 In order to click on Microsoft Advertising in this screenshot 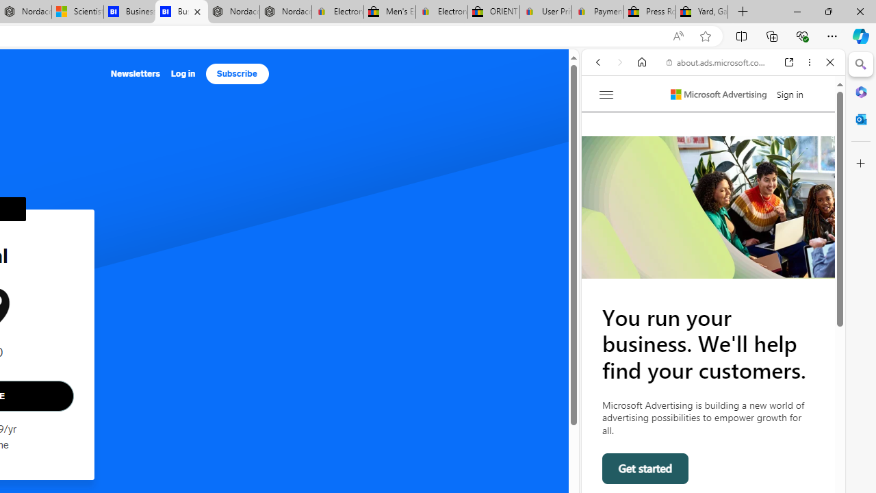, I will do `click(719, 94)`.